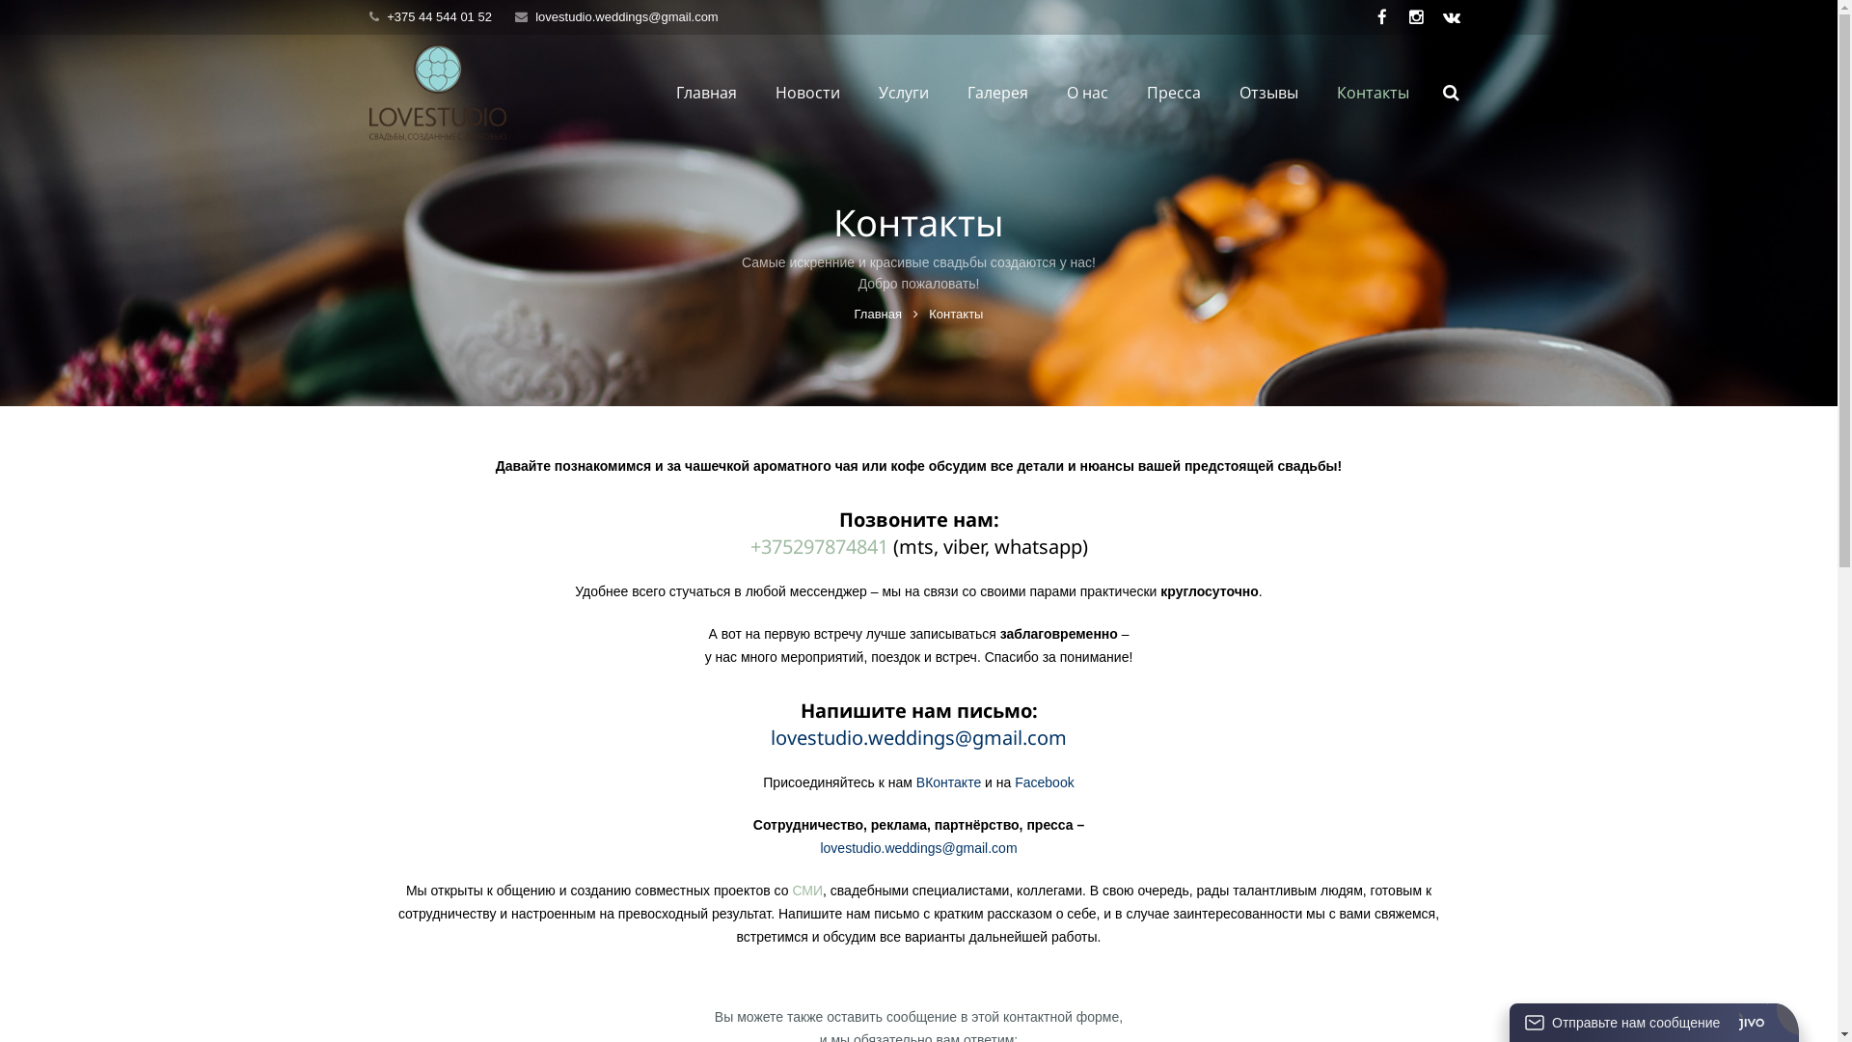 The height and width of the screenshot is (1042, 1852). Describe the element at coordinates (918, 737) in the screenshot. I see `lovestudio.weddings@gmail.com` at that location.